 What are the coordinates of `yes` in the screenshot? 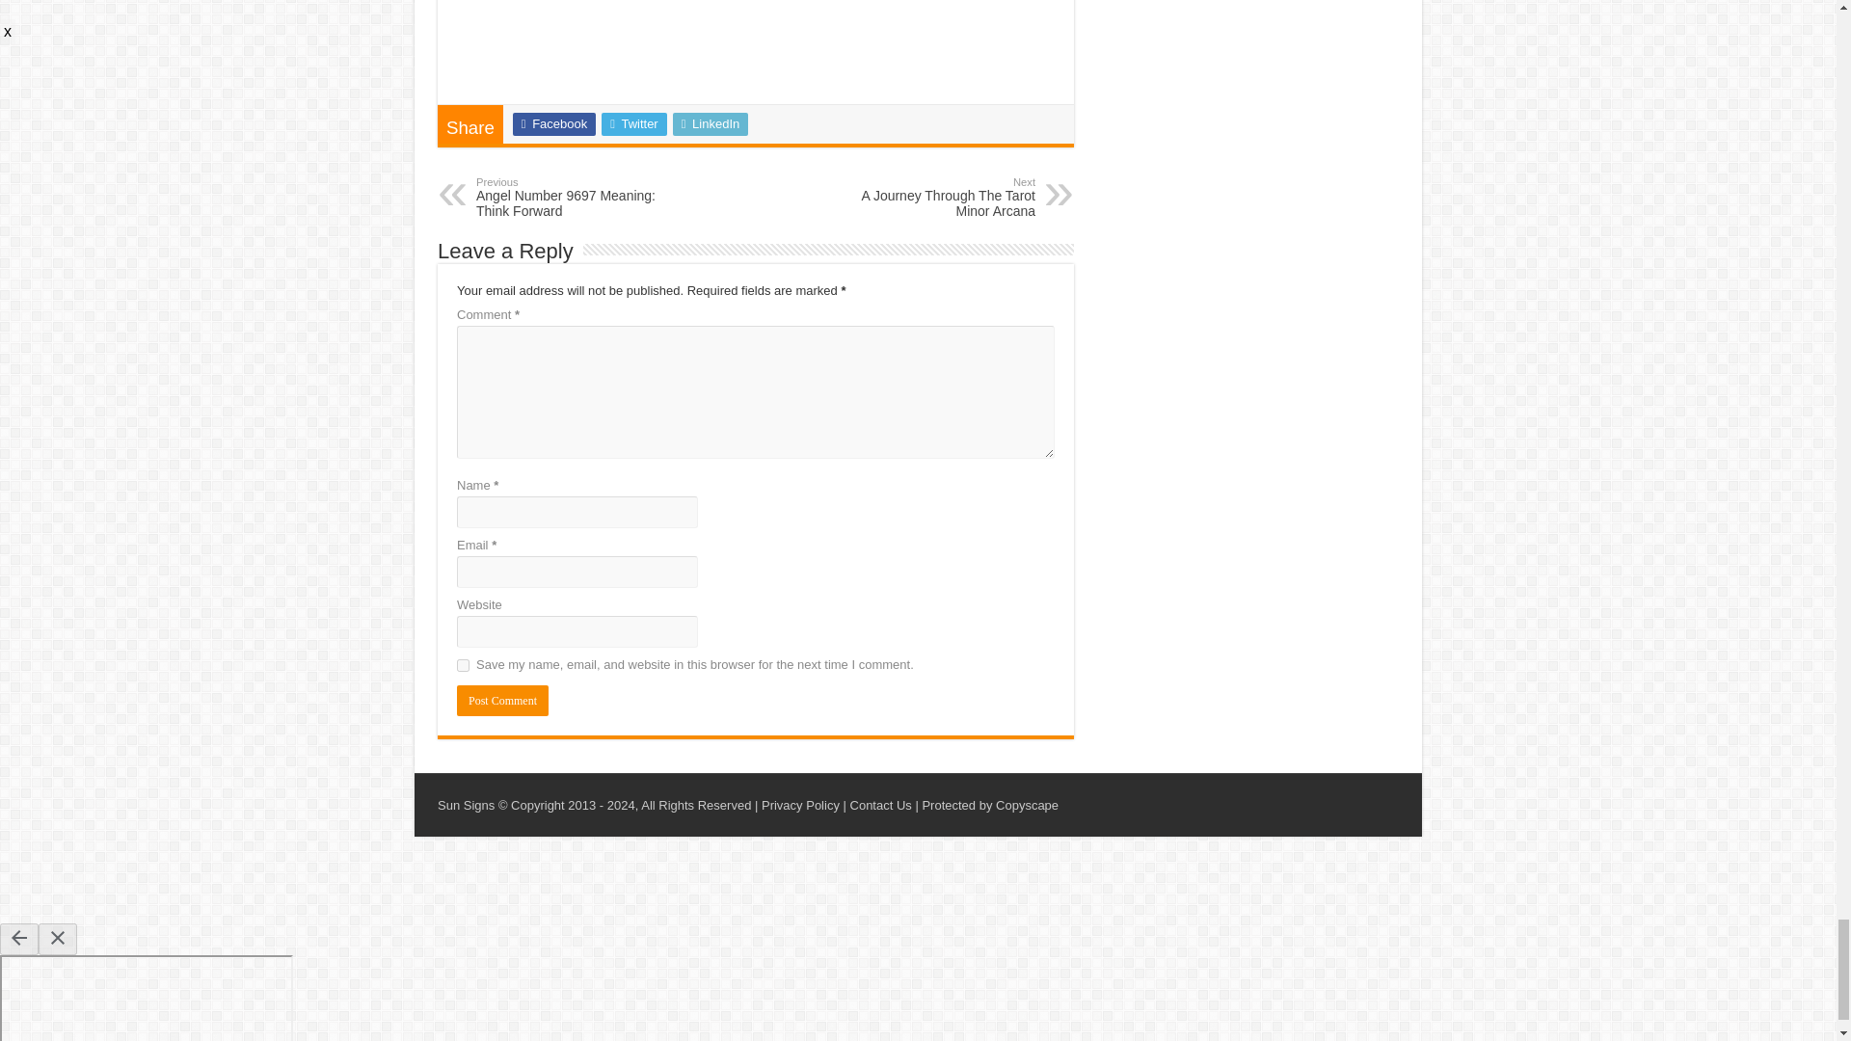 It's located at (463, 665).